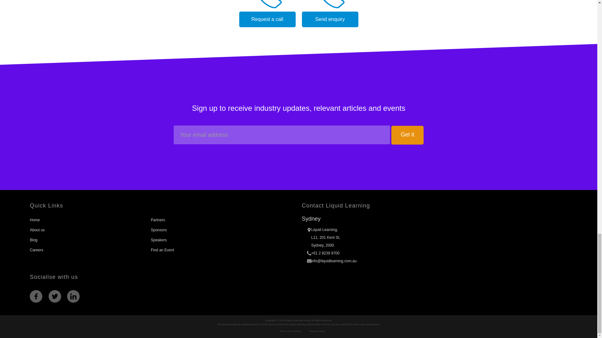 This screenshot has height=338, width=602. Describe the element at coordinates (34, 220) in the screenshot. I see `Home` at that location.